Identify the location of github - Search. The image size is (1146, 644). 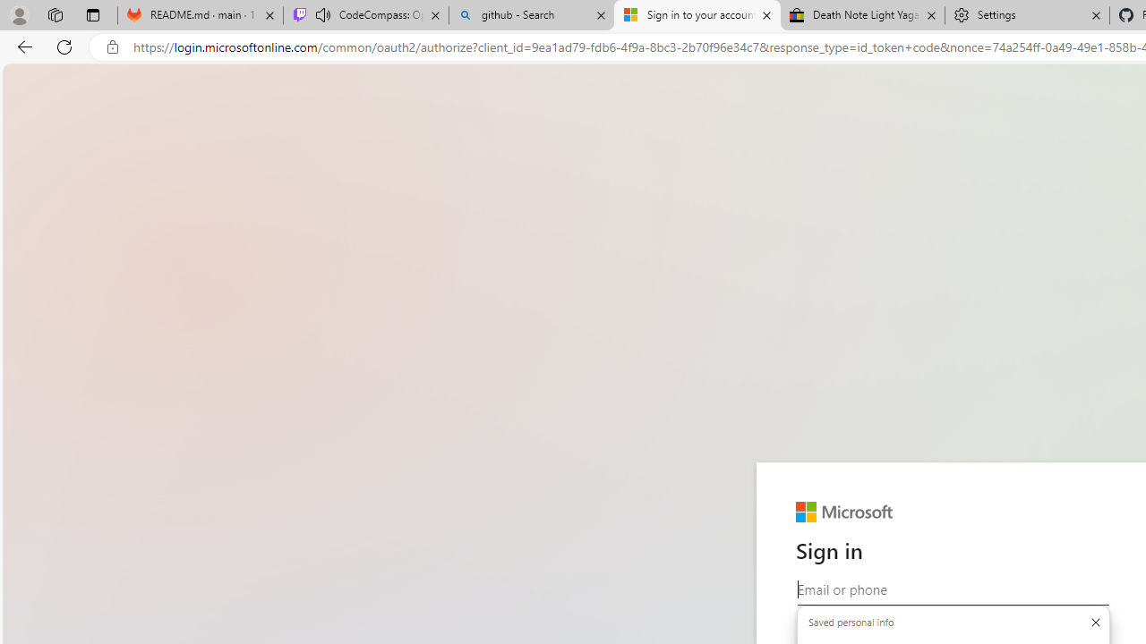
(532, 16).